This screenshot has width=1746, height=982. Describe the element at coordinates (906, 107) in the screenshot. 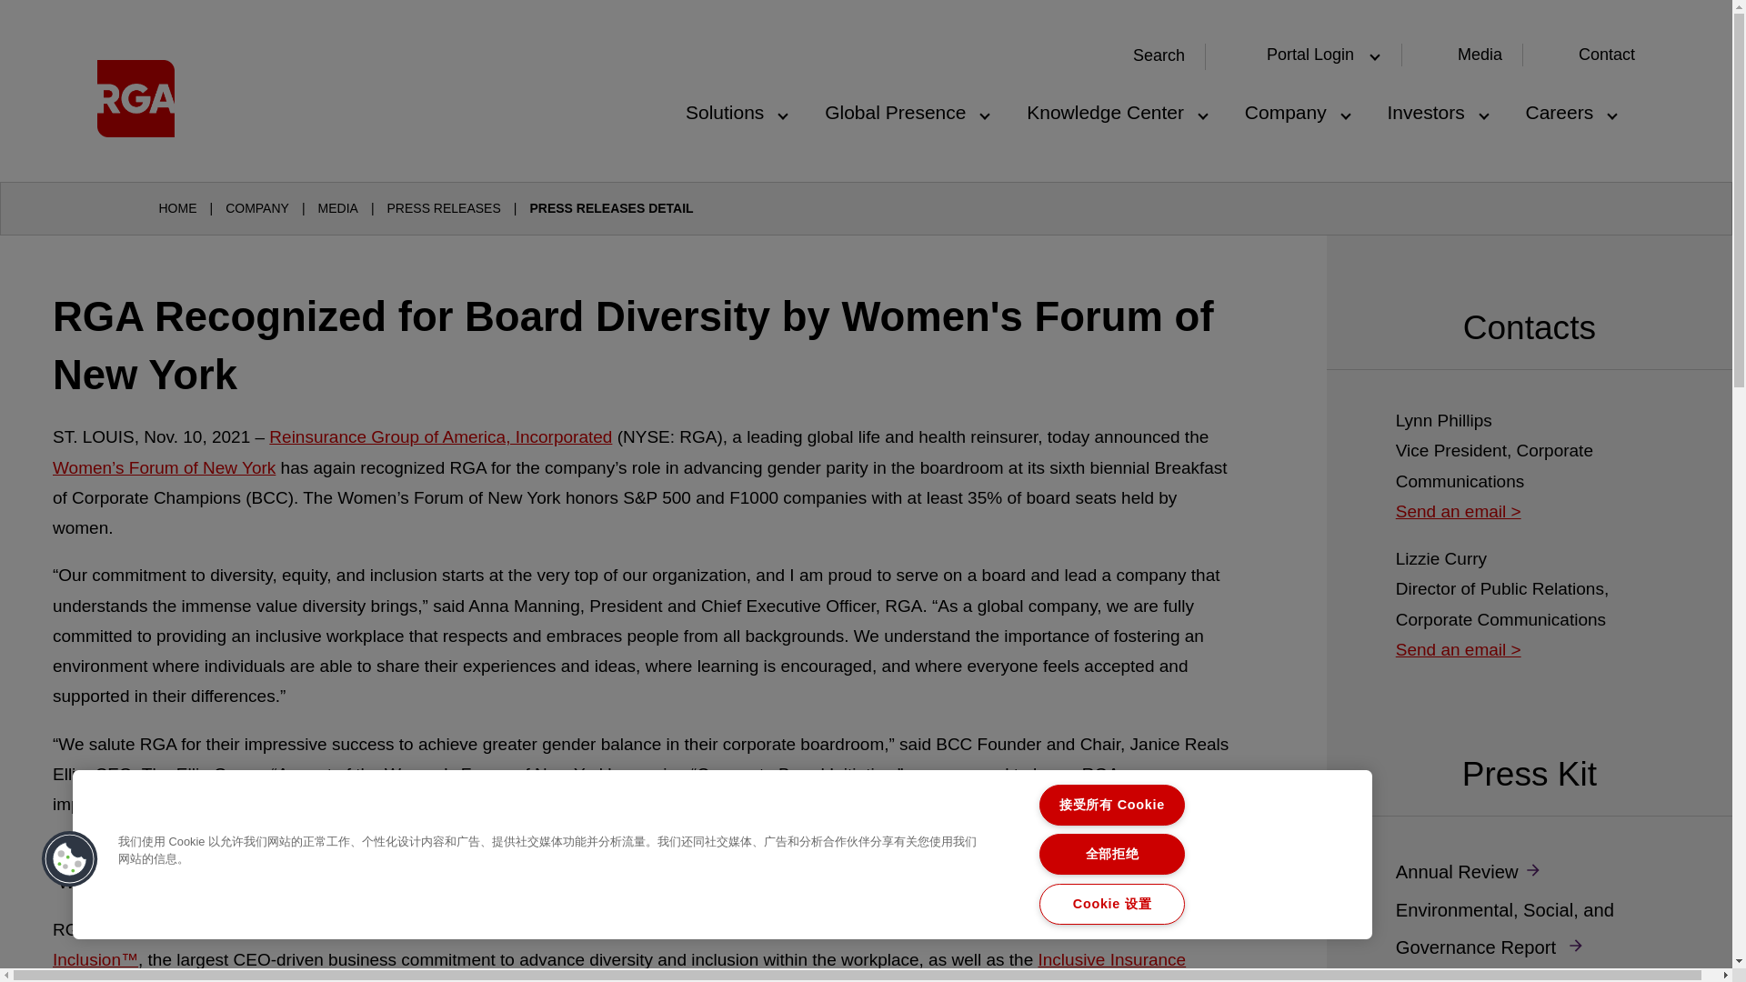

I see `Global Presence` at that location.